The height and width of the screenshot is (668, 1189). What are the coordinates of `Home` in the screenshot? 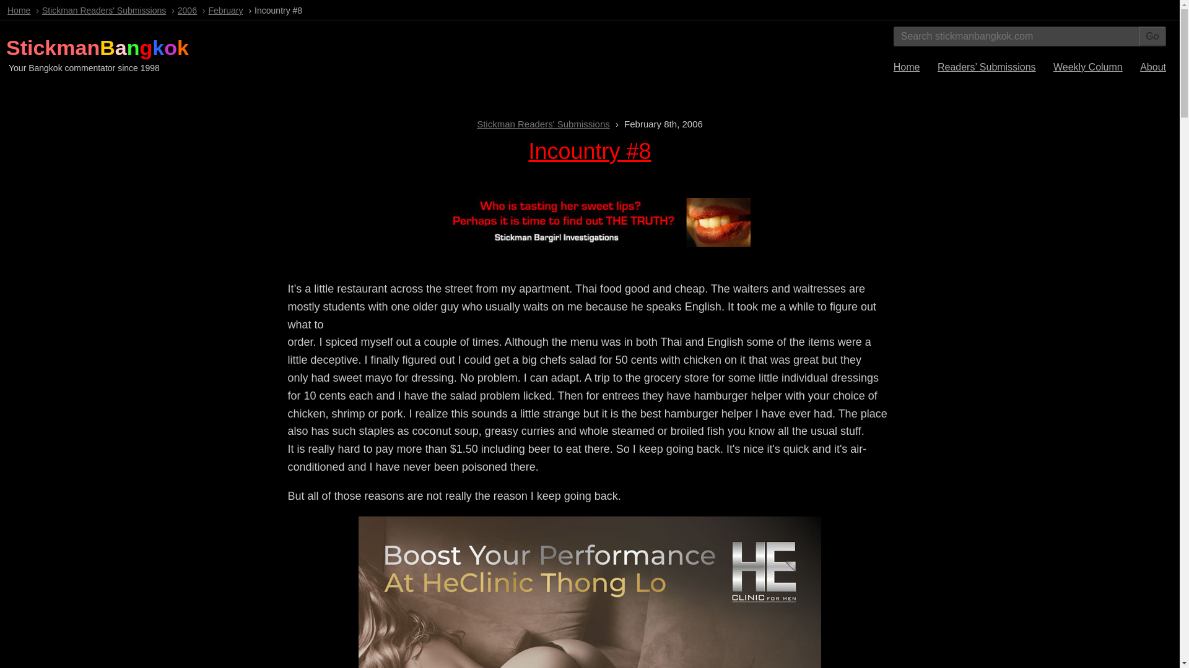 It's located at (907, 67).